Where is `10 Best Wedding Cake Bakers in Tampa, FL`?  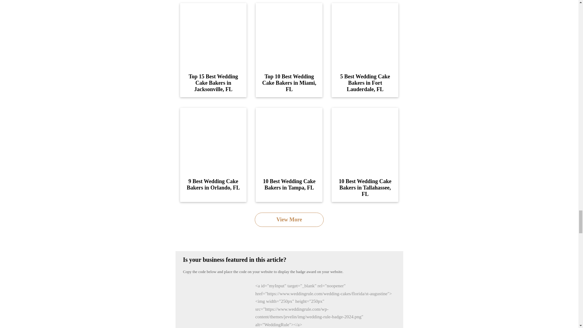 10 Best Wedding Cake Bakers in Tampa, FL is located at coordinates (289, 140).